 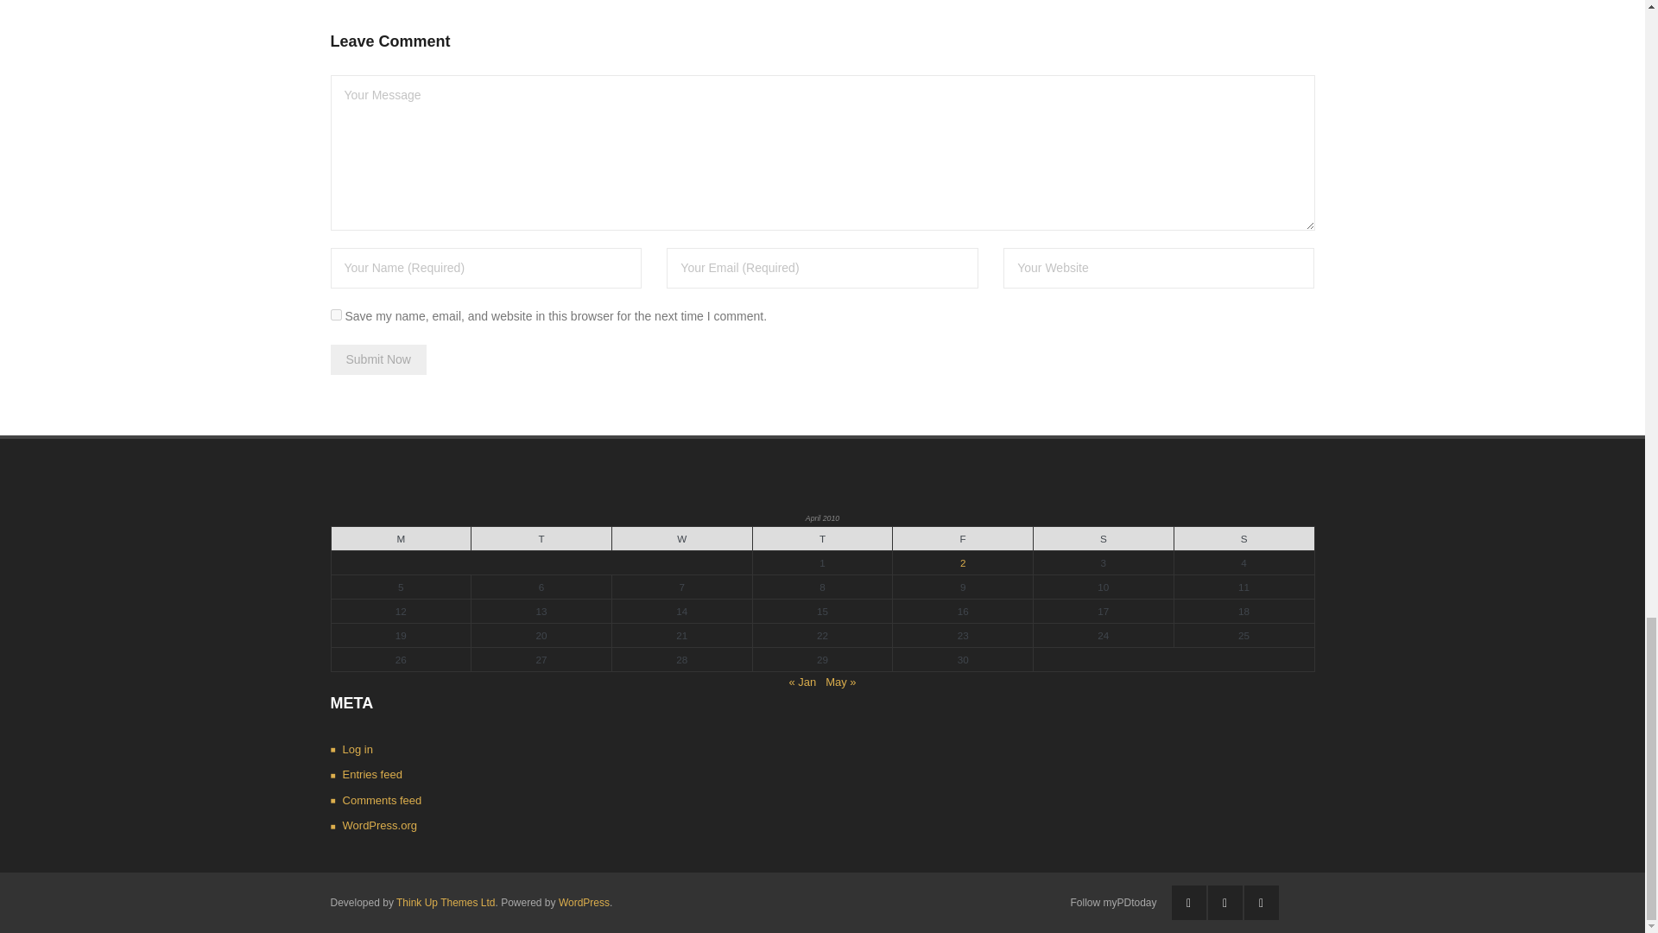 I want to click on Tuesday, so click(x=541, y=539).